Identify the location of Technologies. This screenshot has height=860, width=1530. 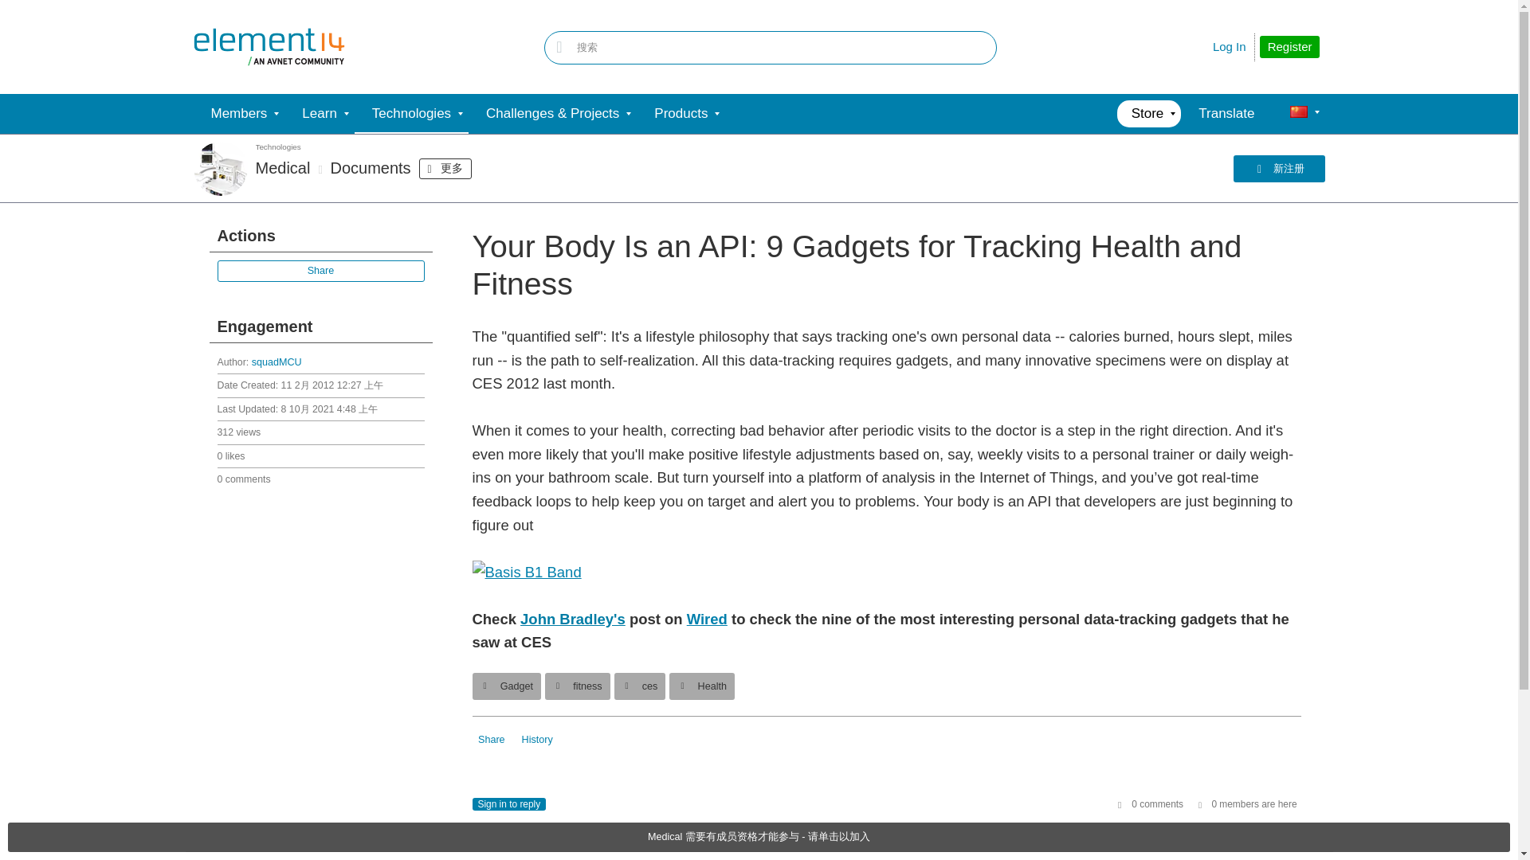
(411, 113).